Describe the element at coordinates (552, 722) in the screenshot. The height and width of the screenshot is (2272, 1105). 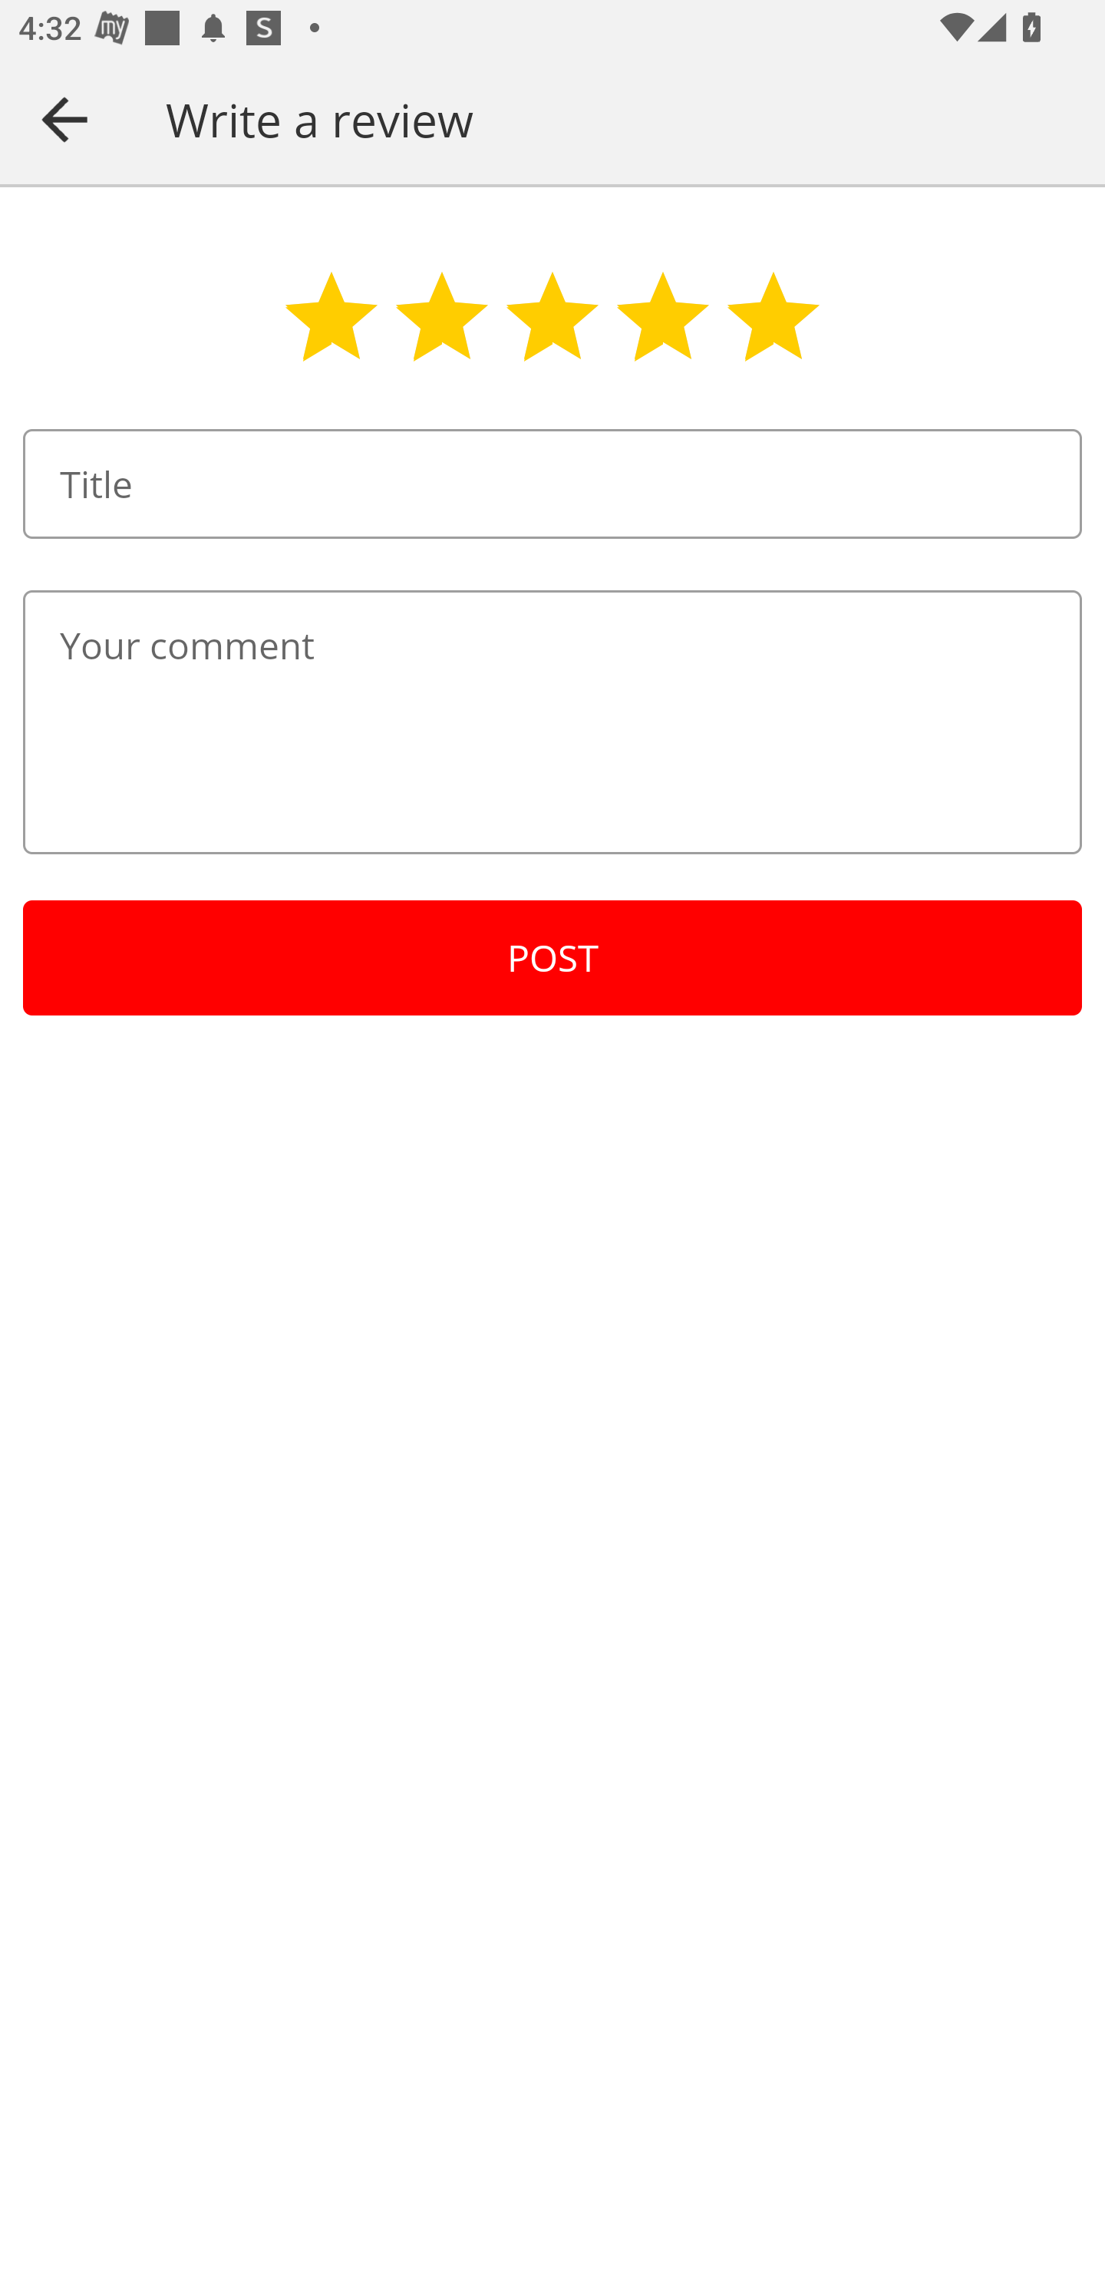
I see `Your comment` at that location.